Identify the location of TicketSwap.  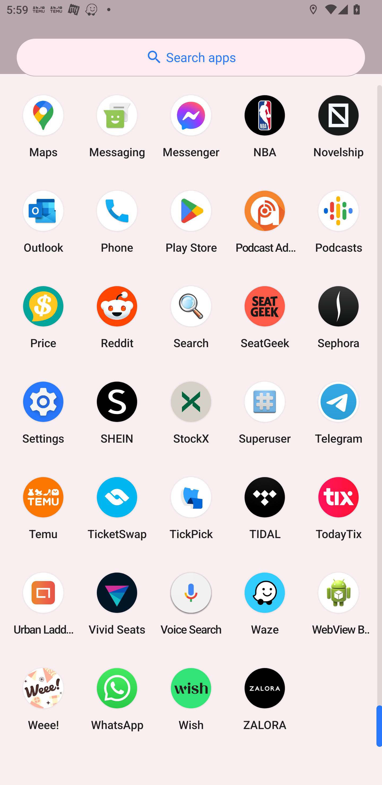
(117, 508).